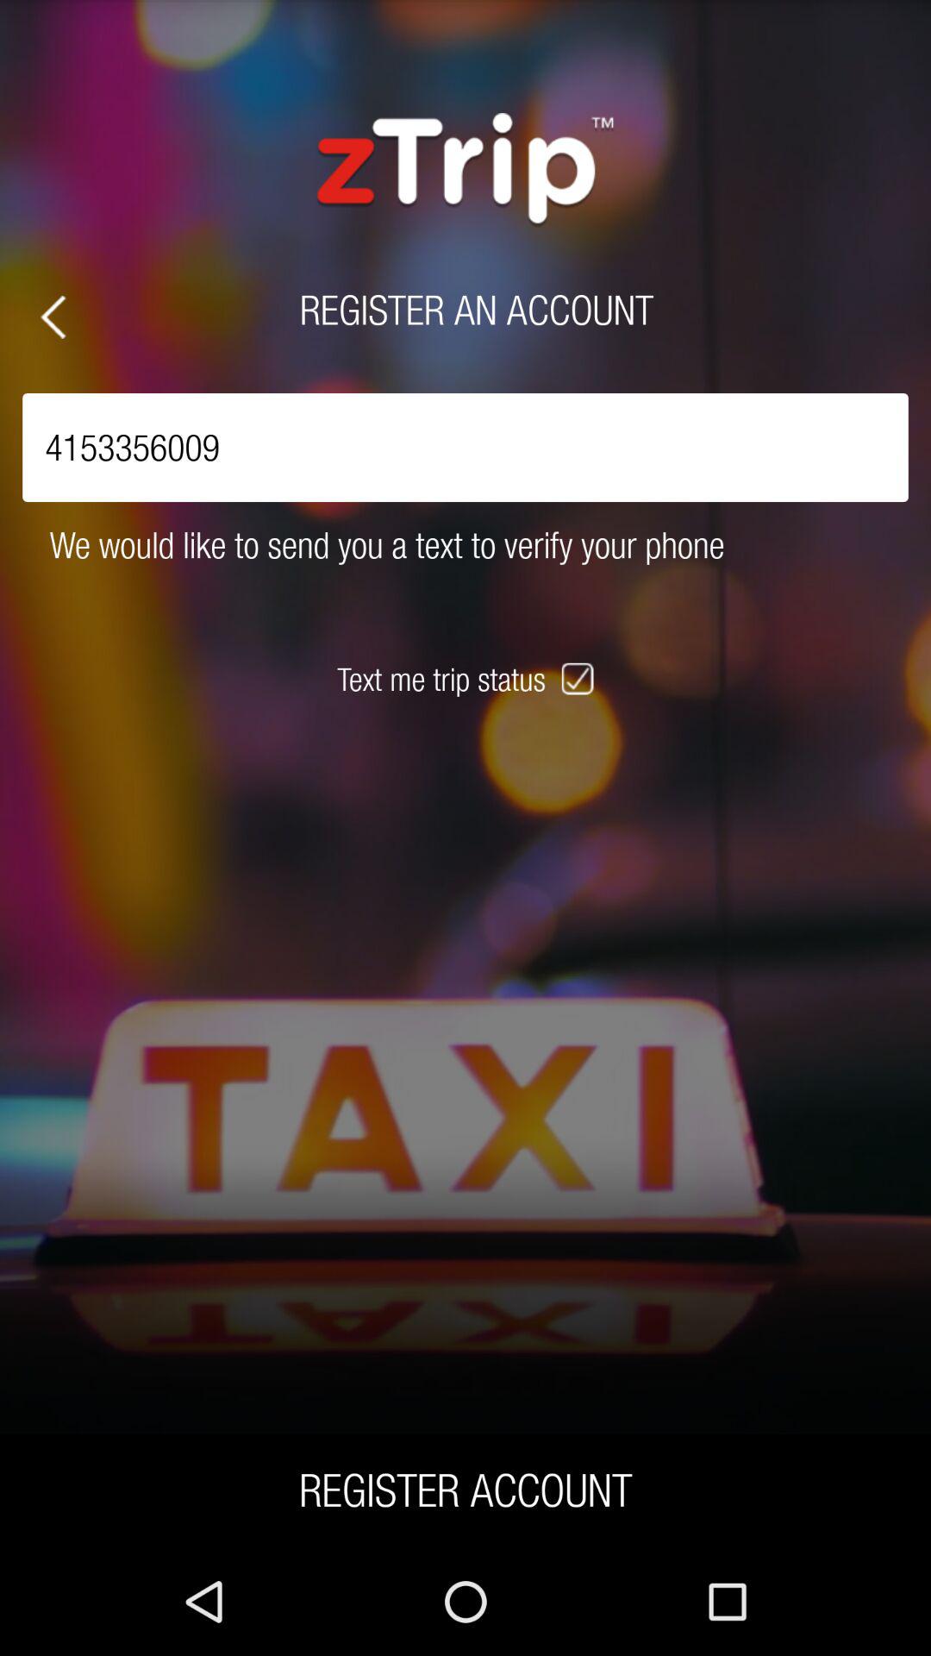  Describe the element at coordinates (465, 447) in the screenshot. I see `tap the item above we would like` at that location.